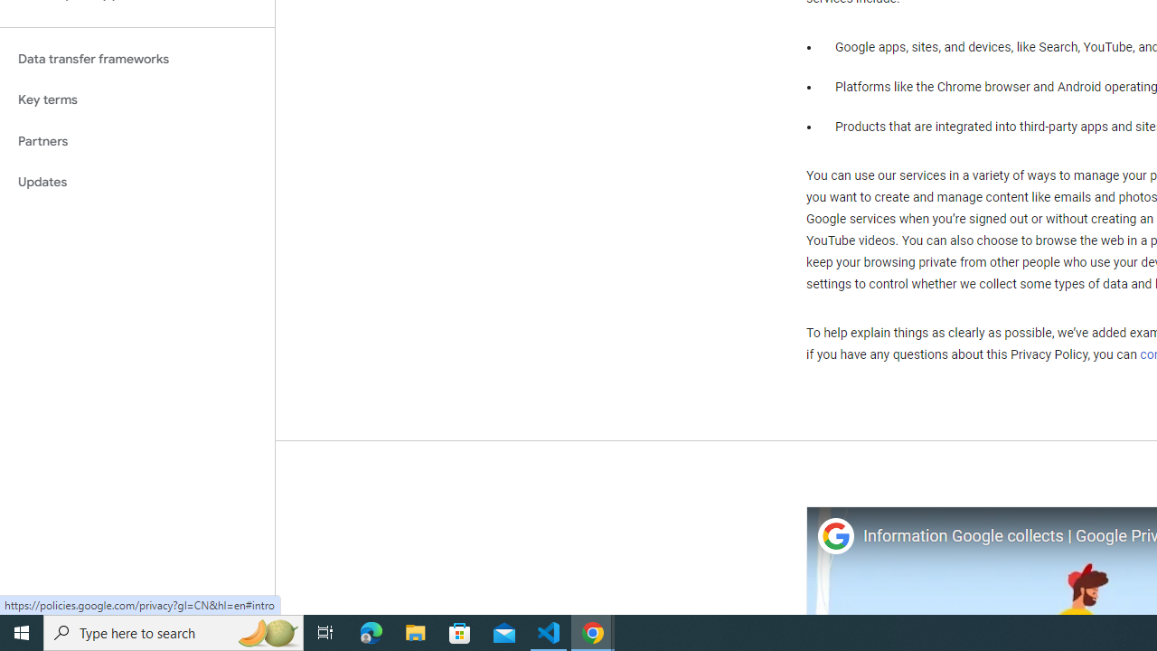 The image size is (1157, 651). I want to click on Partners, so click(137, 141).